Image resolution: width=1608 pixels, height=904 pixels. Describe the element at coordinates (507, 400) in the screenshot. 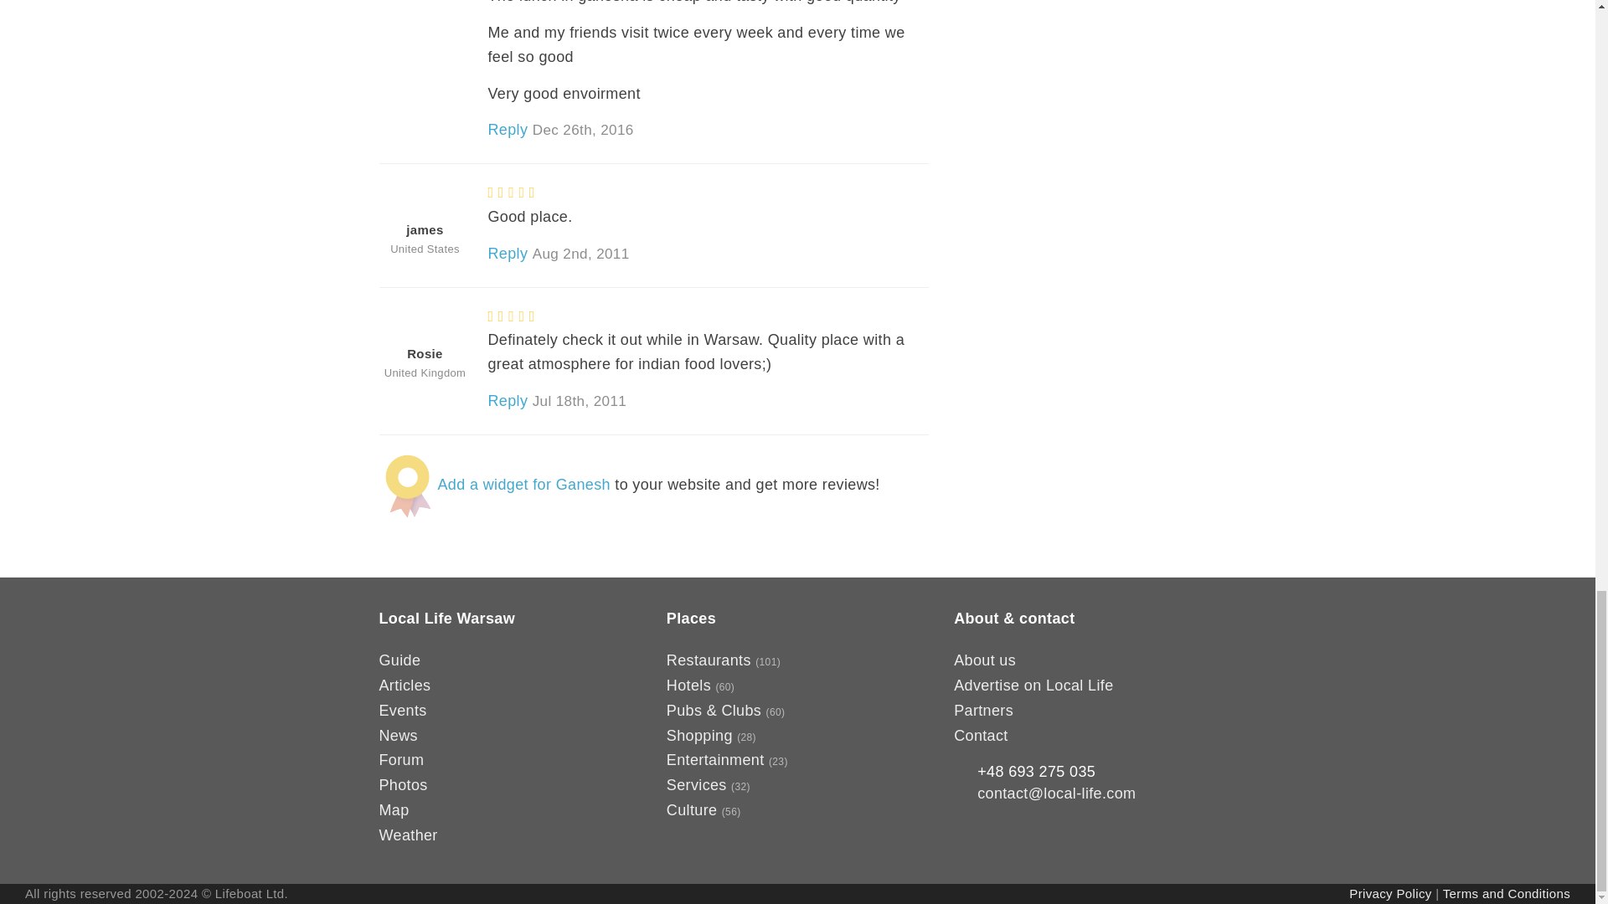

I see `Reply` at that location.